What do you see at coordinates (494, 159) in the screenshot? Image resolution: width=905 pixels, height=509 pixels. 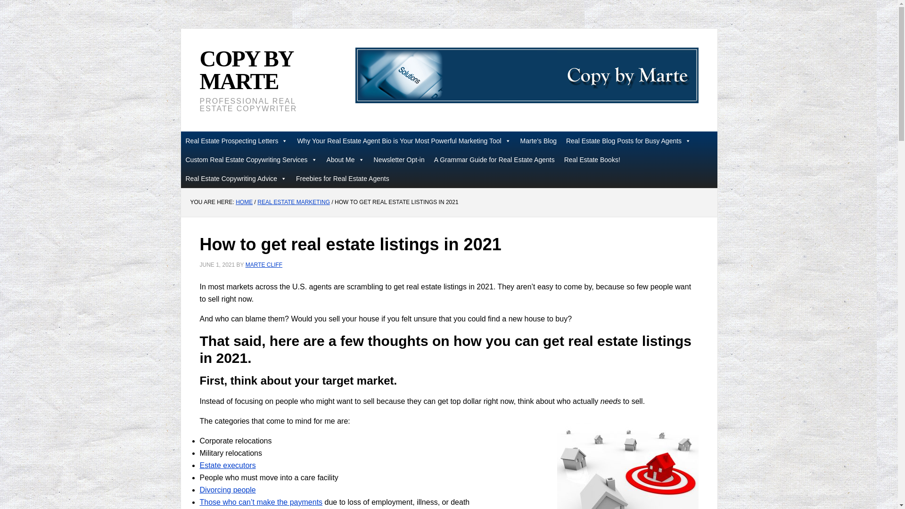 I see `A Grammar Guide for Real Estate Agents` at bounding box center [494, 159].